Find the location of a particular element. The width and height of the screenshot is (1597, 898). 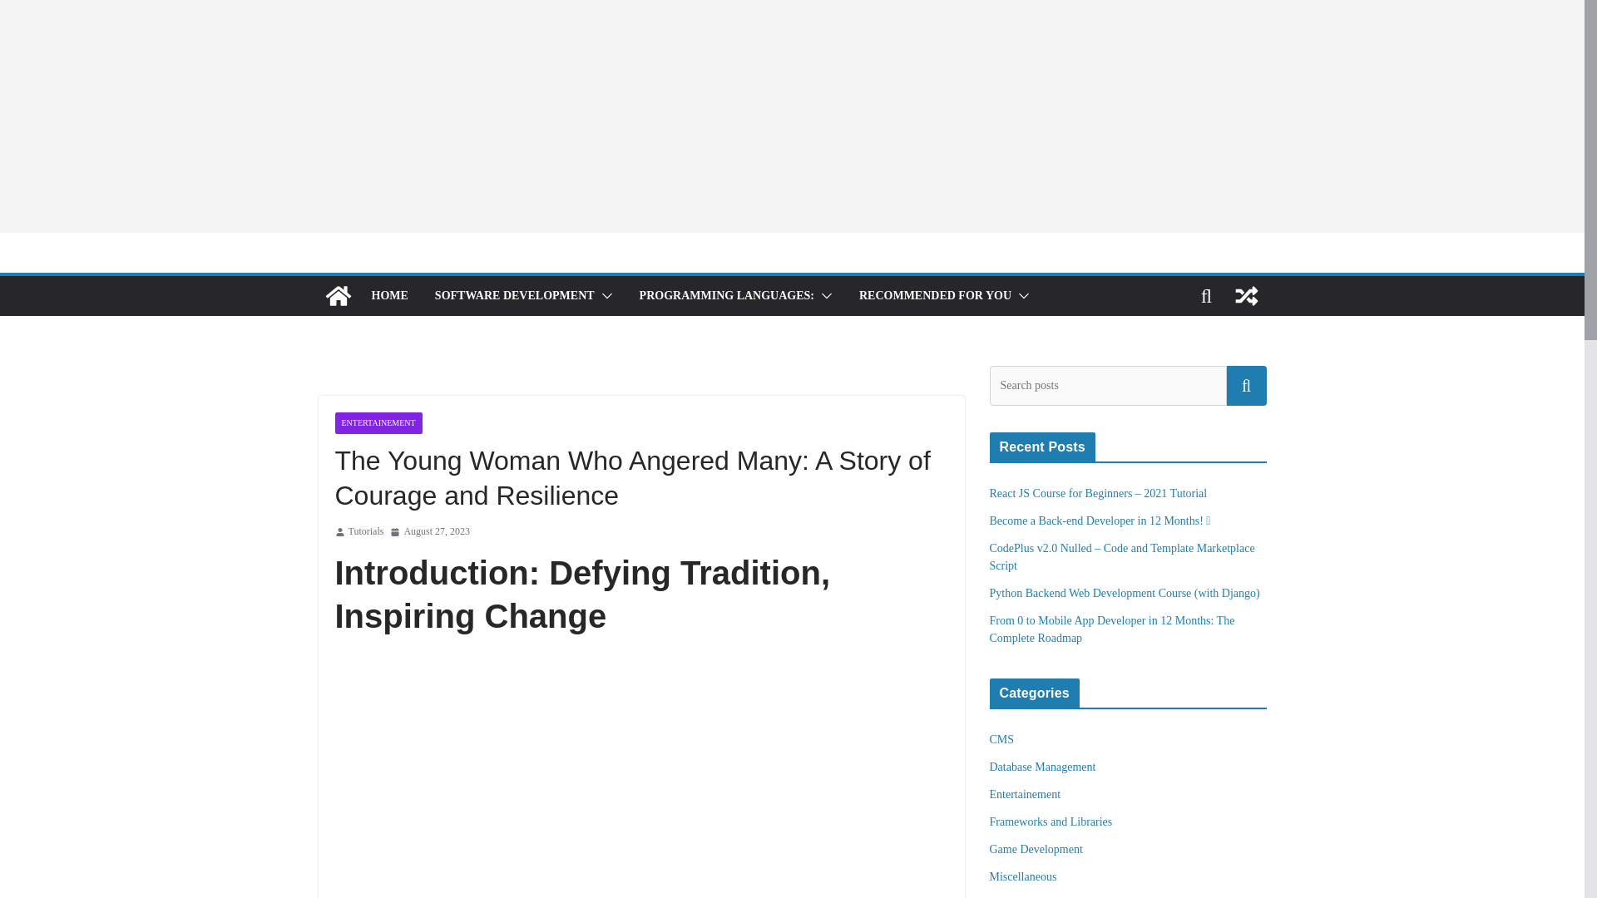

Series Tutorials is located at coordinates (338, 296).